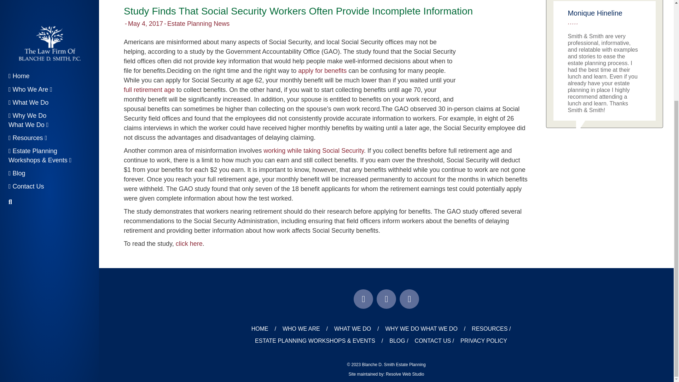  I want to click on Blog, so click(17, 42).